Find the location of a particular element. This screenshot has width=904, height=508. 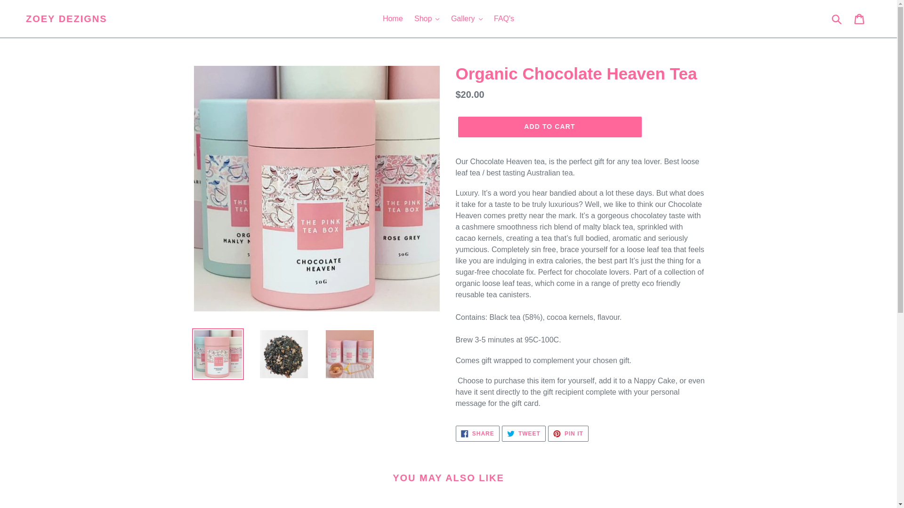

ZOEY DEZIGNS is located at coordinates (67, 19).